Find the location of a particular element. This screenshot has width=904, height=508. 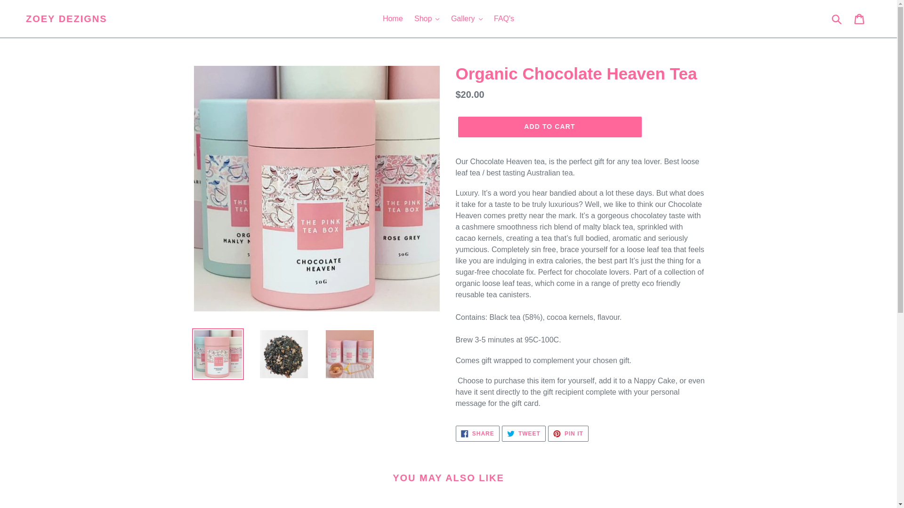

ZOEY DEZIGNS is located at coordinates (67, 19).